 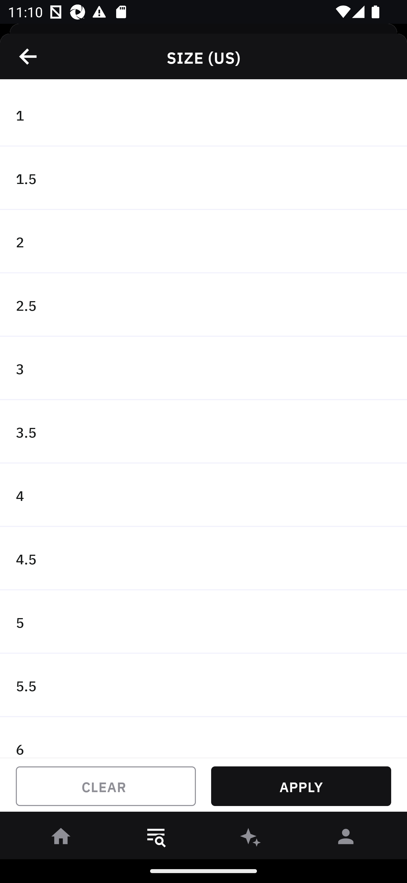 What do you see at coordinates (203, 178) in the screenshot?
I see `1.5` at bounding box center [203, 178].